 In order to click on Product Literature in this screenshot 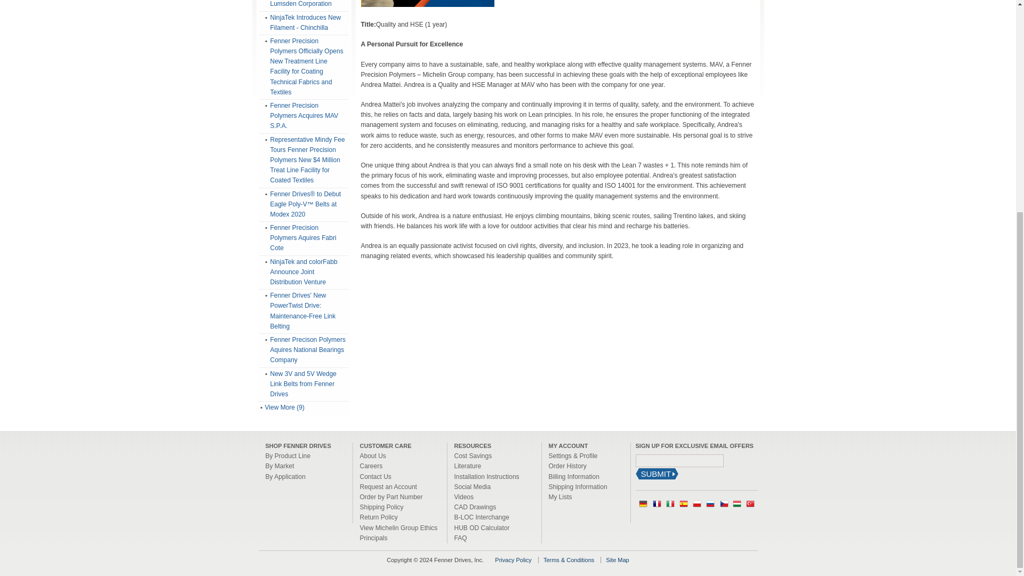, I will do `click(468, 466)`.